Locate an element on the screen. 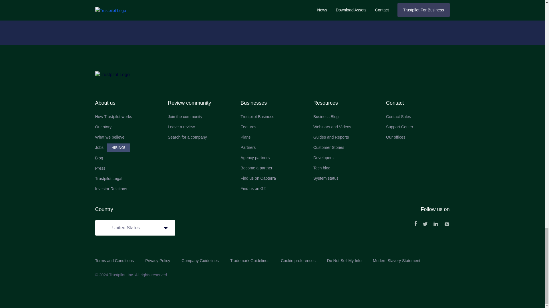 This screenshot has width=549, height=308. Become a partner is located at coordinates (272, 168).